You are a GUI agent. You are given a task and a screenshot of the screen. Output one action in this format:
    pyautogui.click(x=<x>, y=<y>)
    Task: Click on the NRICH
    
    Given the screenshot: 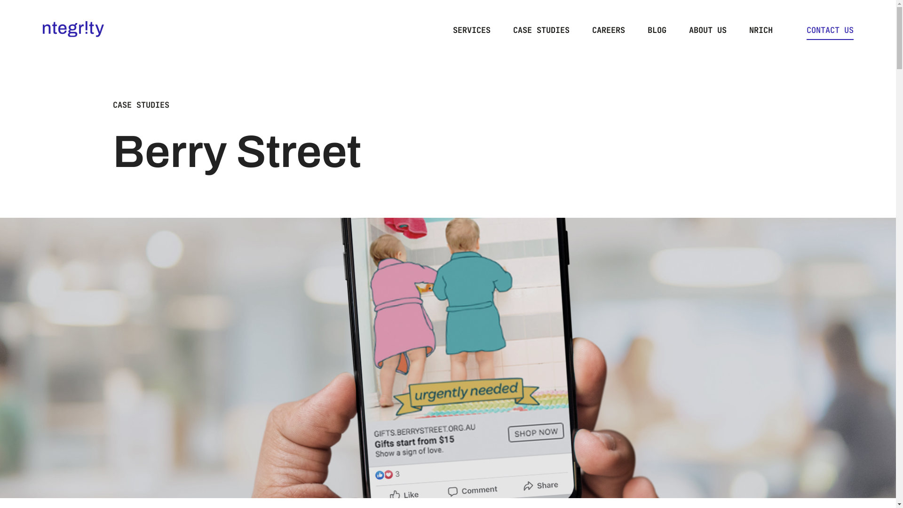 What is the action you would take?
    pyautogui.click(x=760, y=30)
    